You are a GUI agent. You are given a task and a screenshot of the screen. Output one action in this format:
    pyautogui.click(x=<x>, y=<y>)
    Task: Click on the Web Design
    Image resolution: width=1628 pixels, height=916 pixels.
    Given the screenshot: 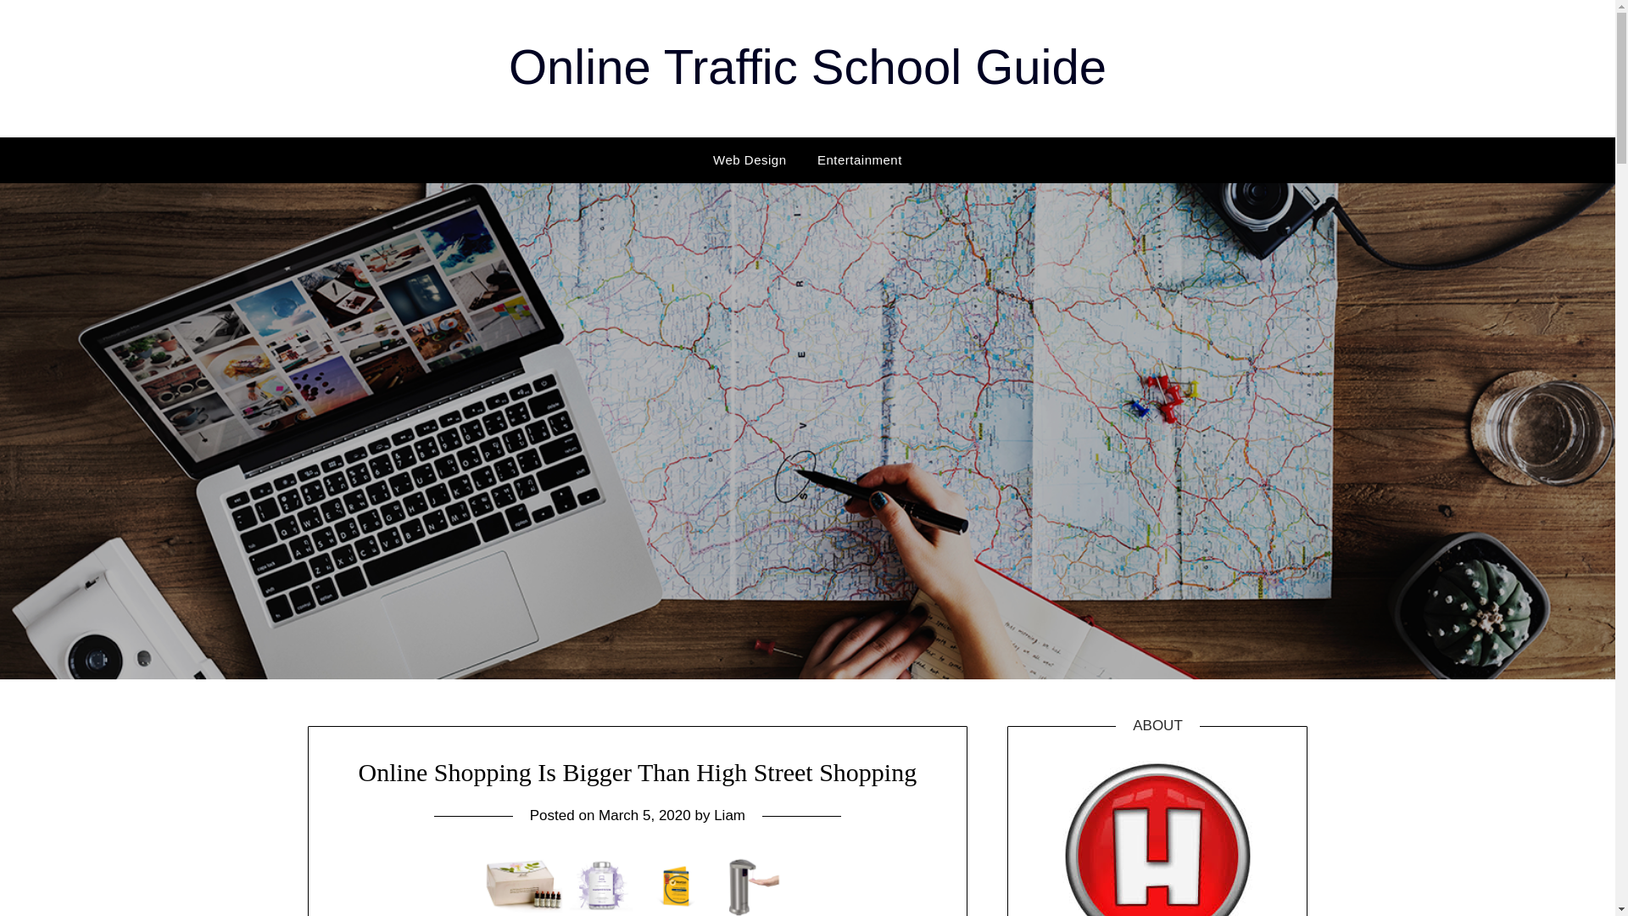 What is the action you would take?
    pyautogui.click(x=750, y=160)
    